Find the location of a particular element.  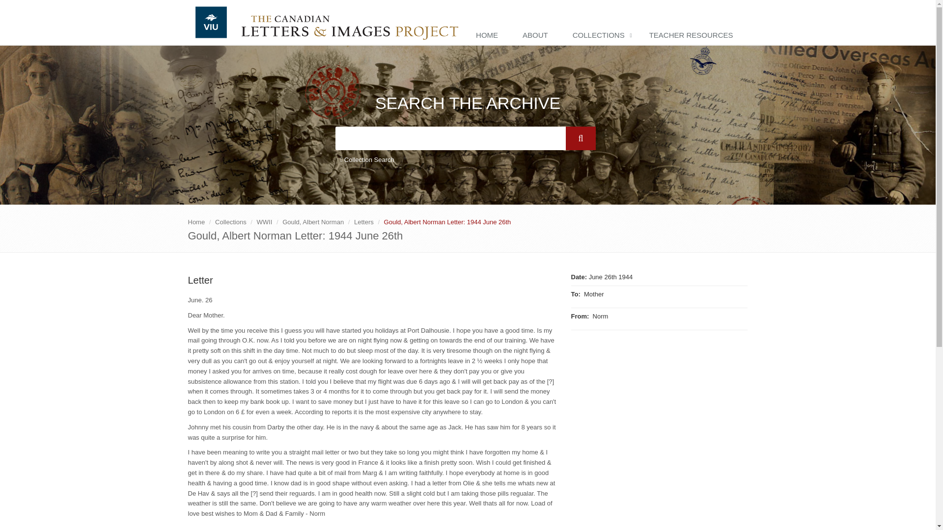

Enter the terms you wish to search for. is located at coordinates (450, 138).